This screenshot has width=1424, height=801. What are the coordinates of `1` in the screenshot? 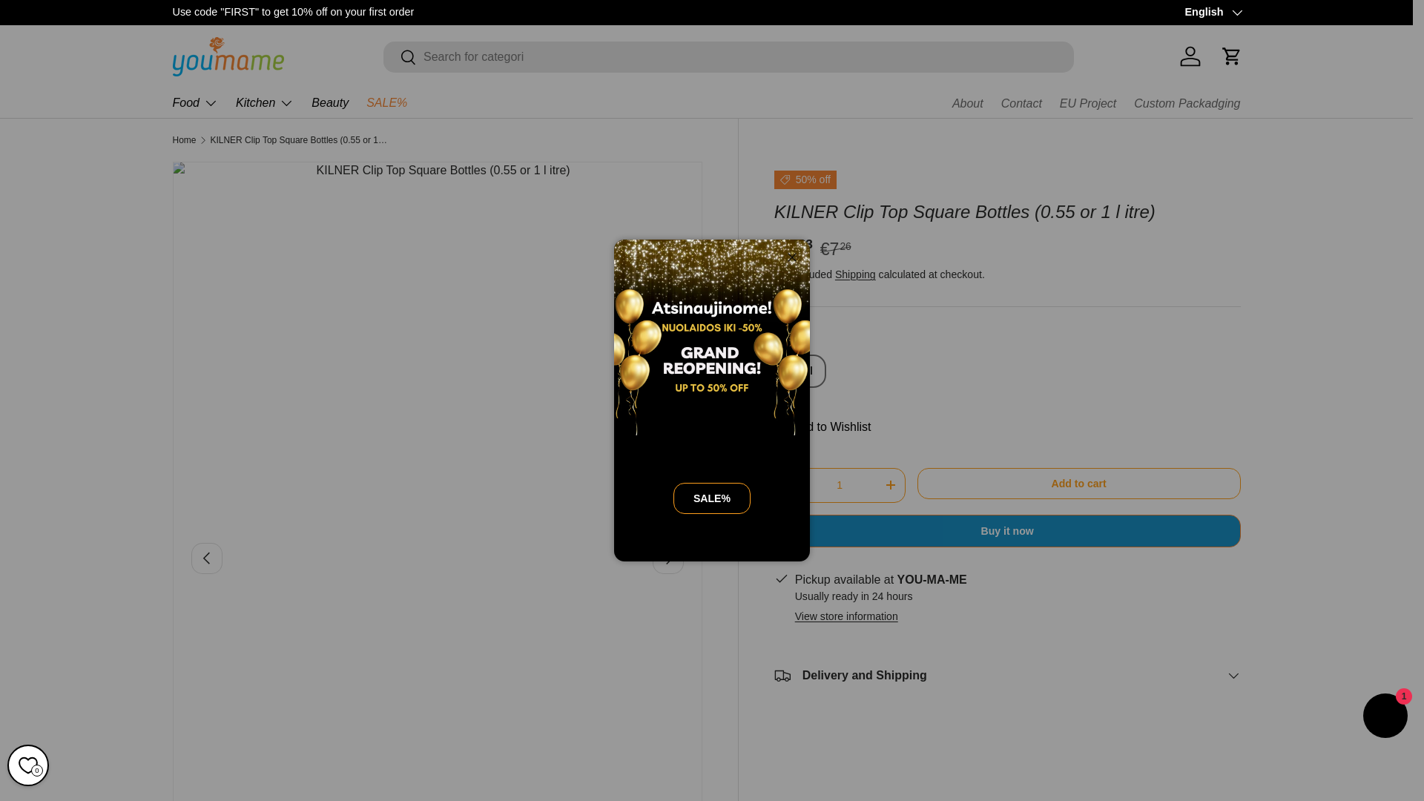 It's located at (840, 485).